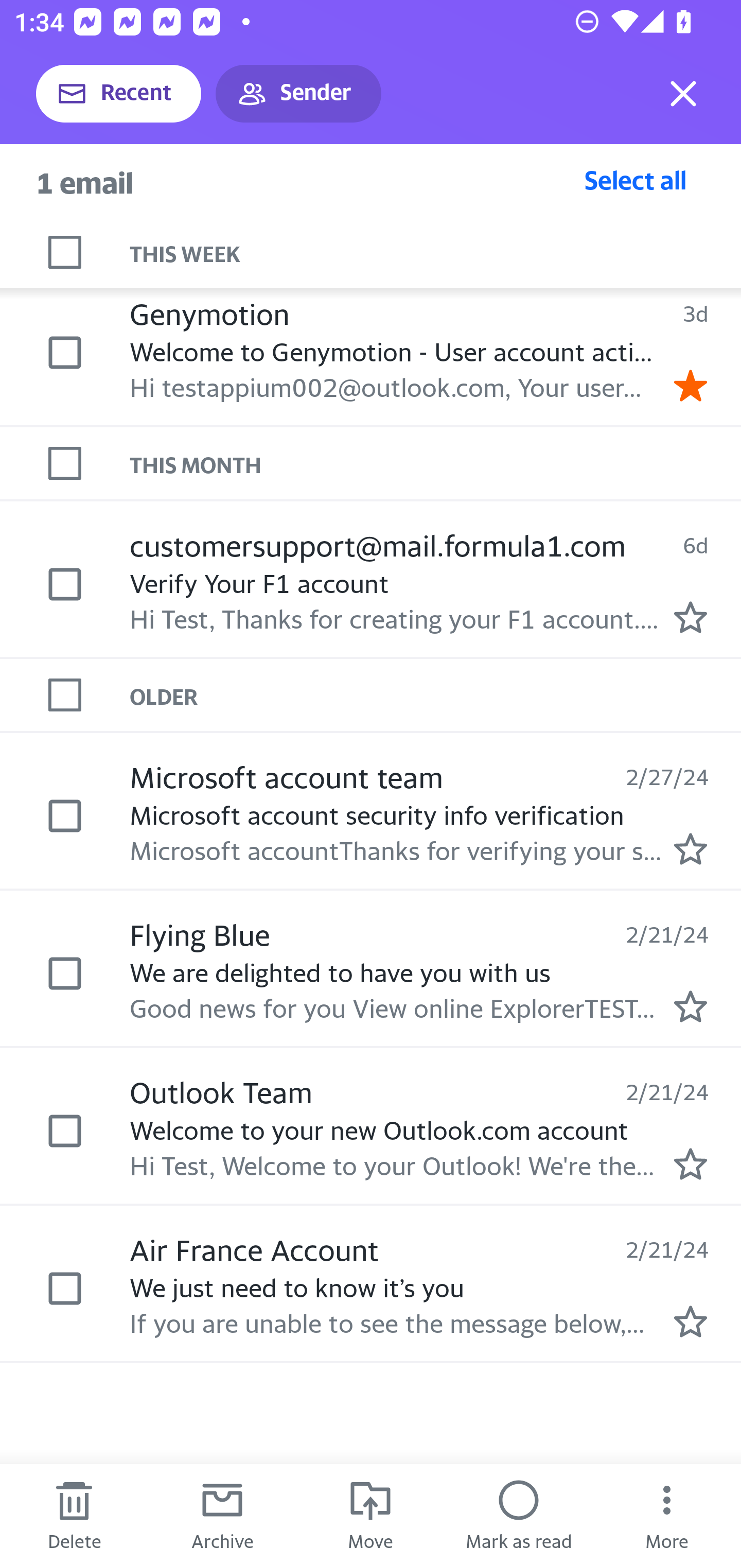  I want to click on Mark as starred., so click(691, 1163).